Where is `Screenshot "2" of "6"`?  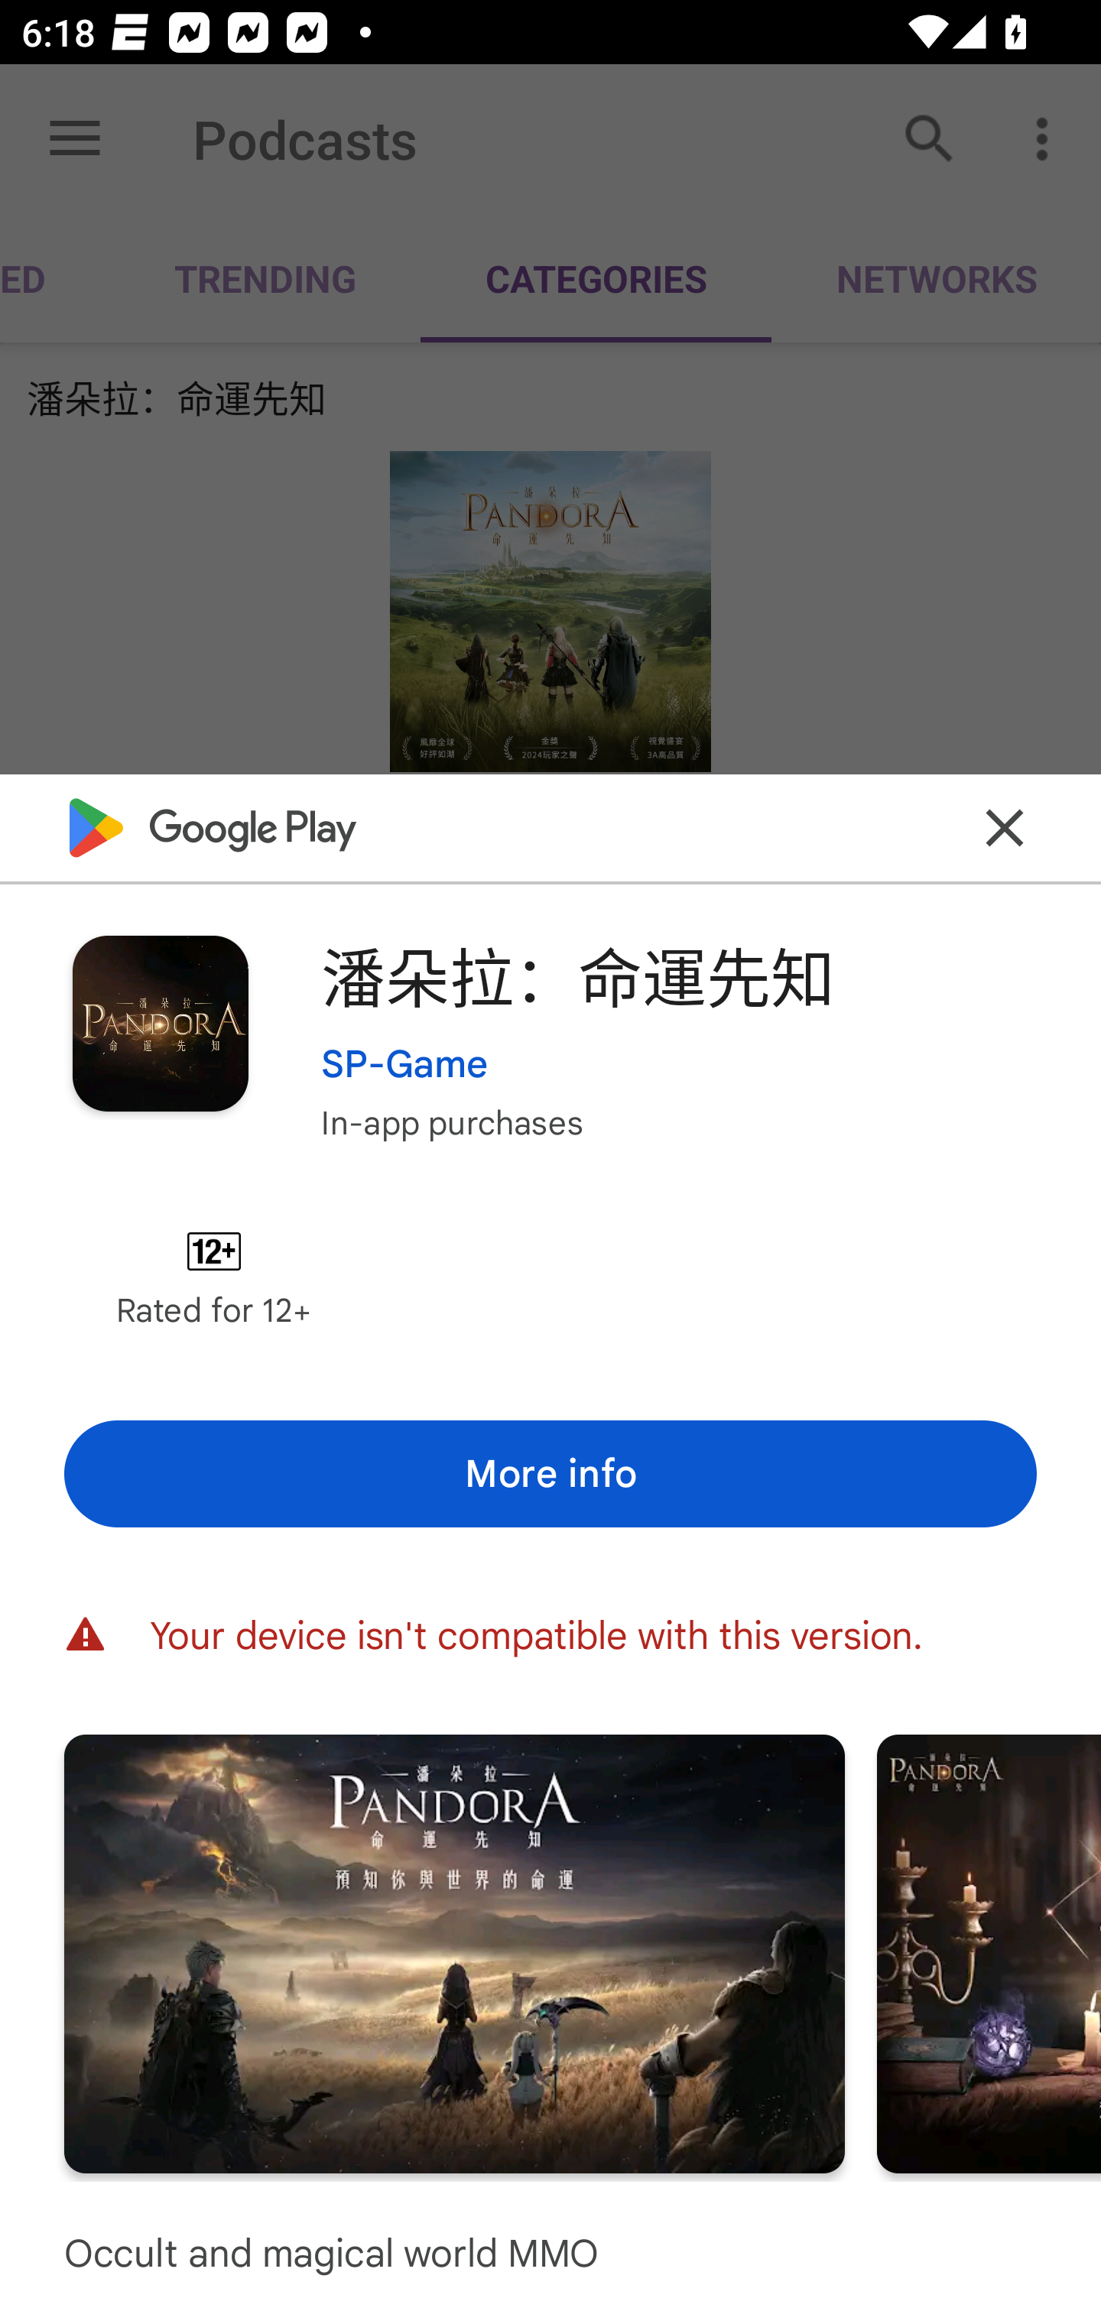 Screenshot "2" of "6" is located at coordinates (989, 1952).